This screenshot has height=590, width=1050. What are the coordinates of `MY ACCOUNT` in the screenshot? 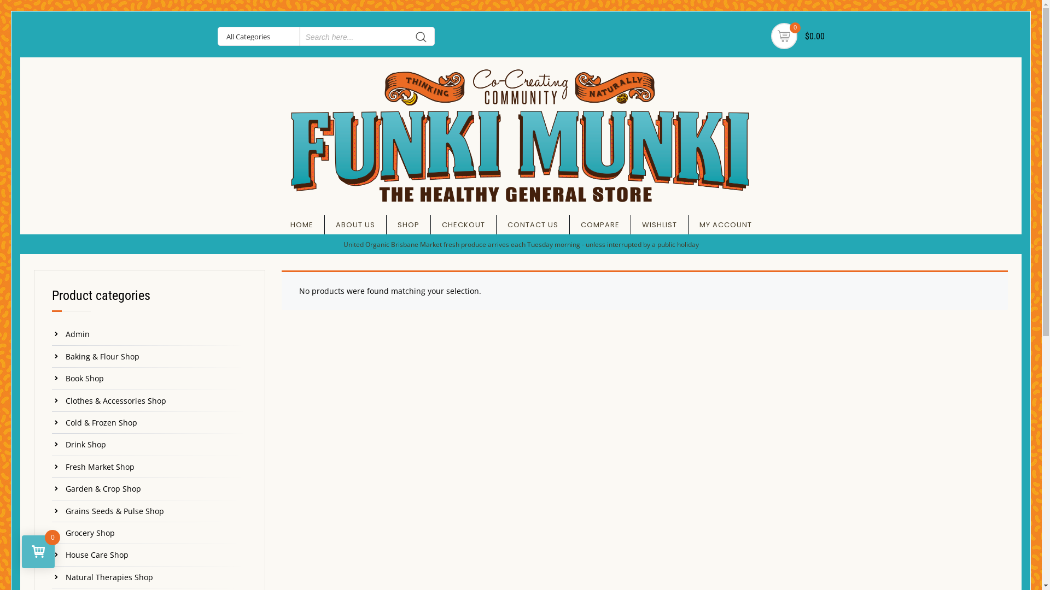 It's located at (725, 225).